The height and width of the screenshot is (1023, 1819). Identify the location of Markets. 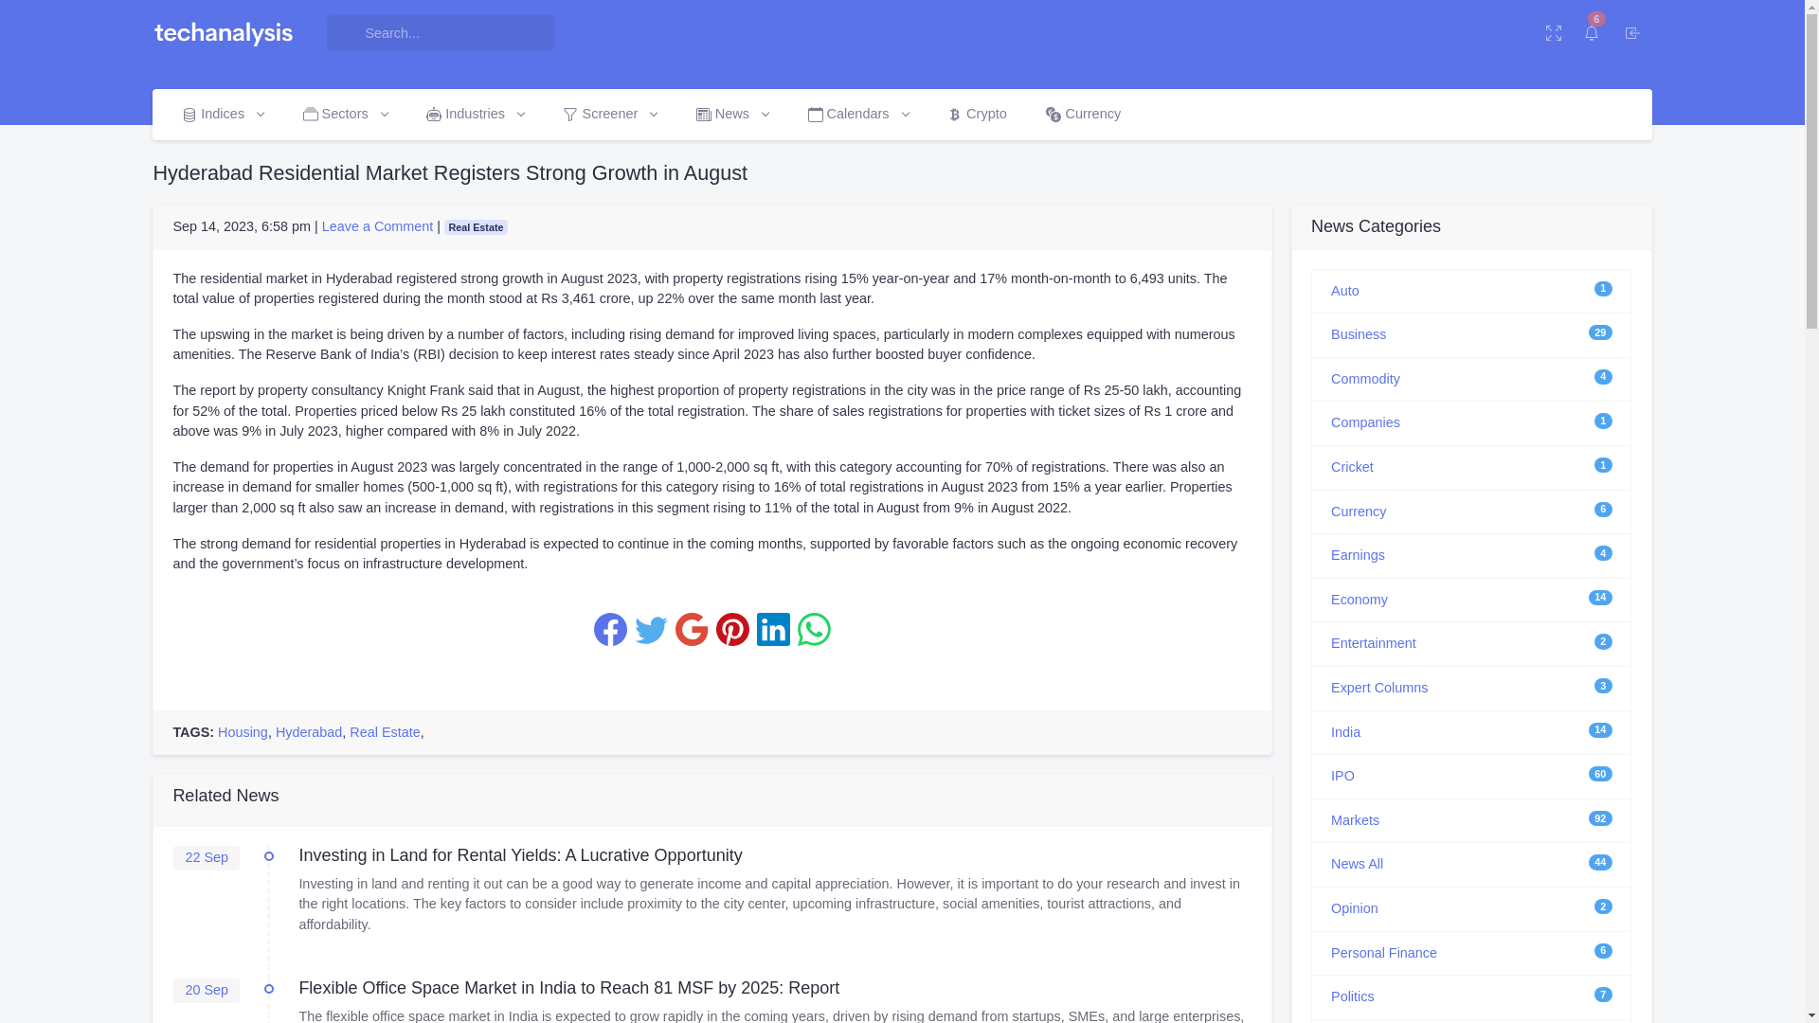
(1355, 819).